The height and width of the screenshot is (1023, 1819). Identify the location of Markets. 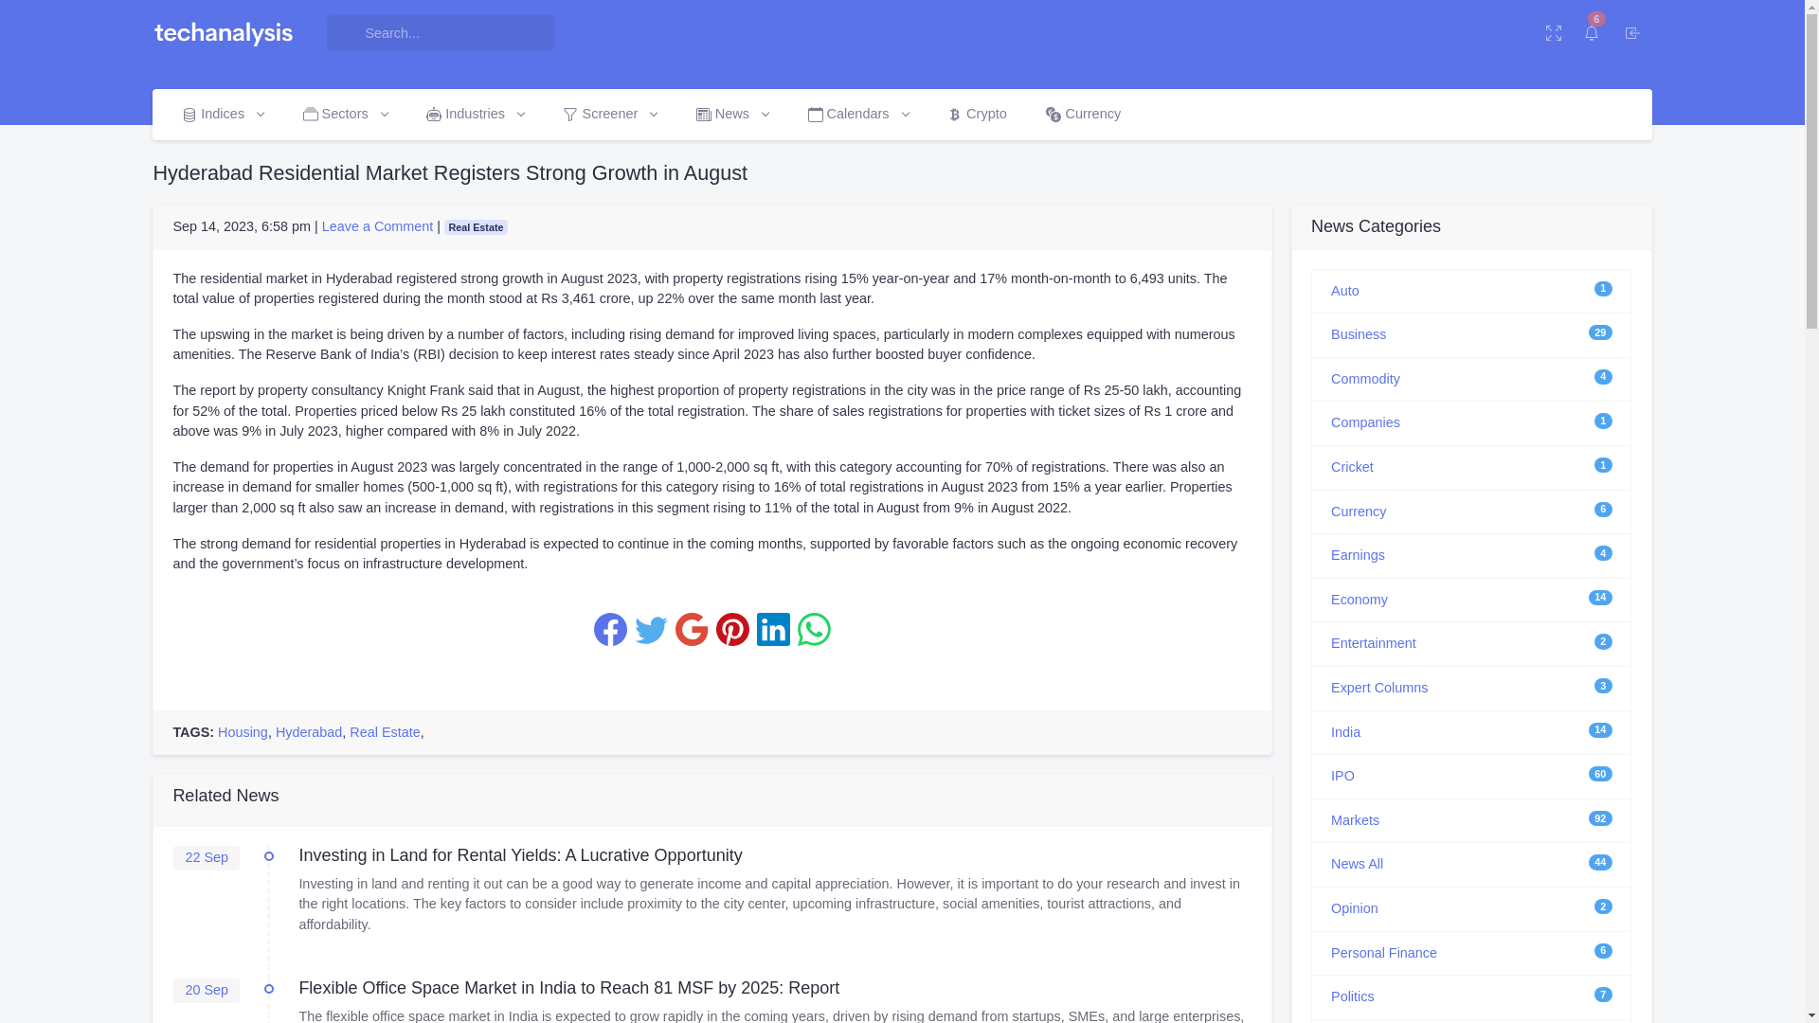
(1355, 819).